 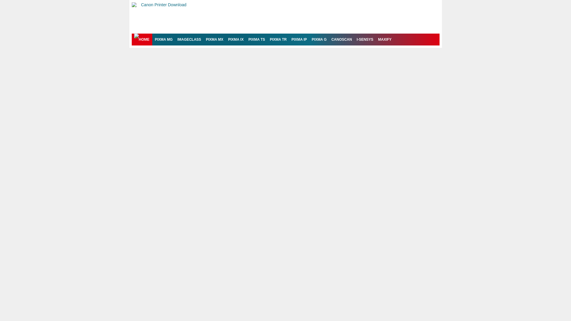 I want to click on PIXMA G, so click(x=319, y=40).